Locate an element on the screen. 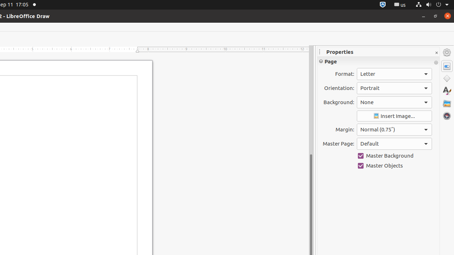  Master Objects is located at coordinates (394, 166).